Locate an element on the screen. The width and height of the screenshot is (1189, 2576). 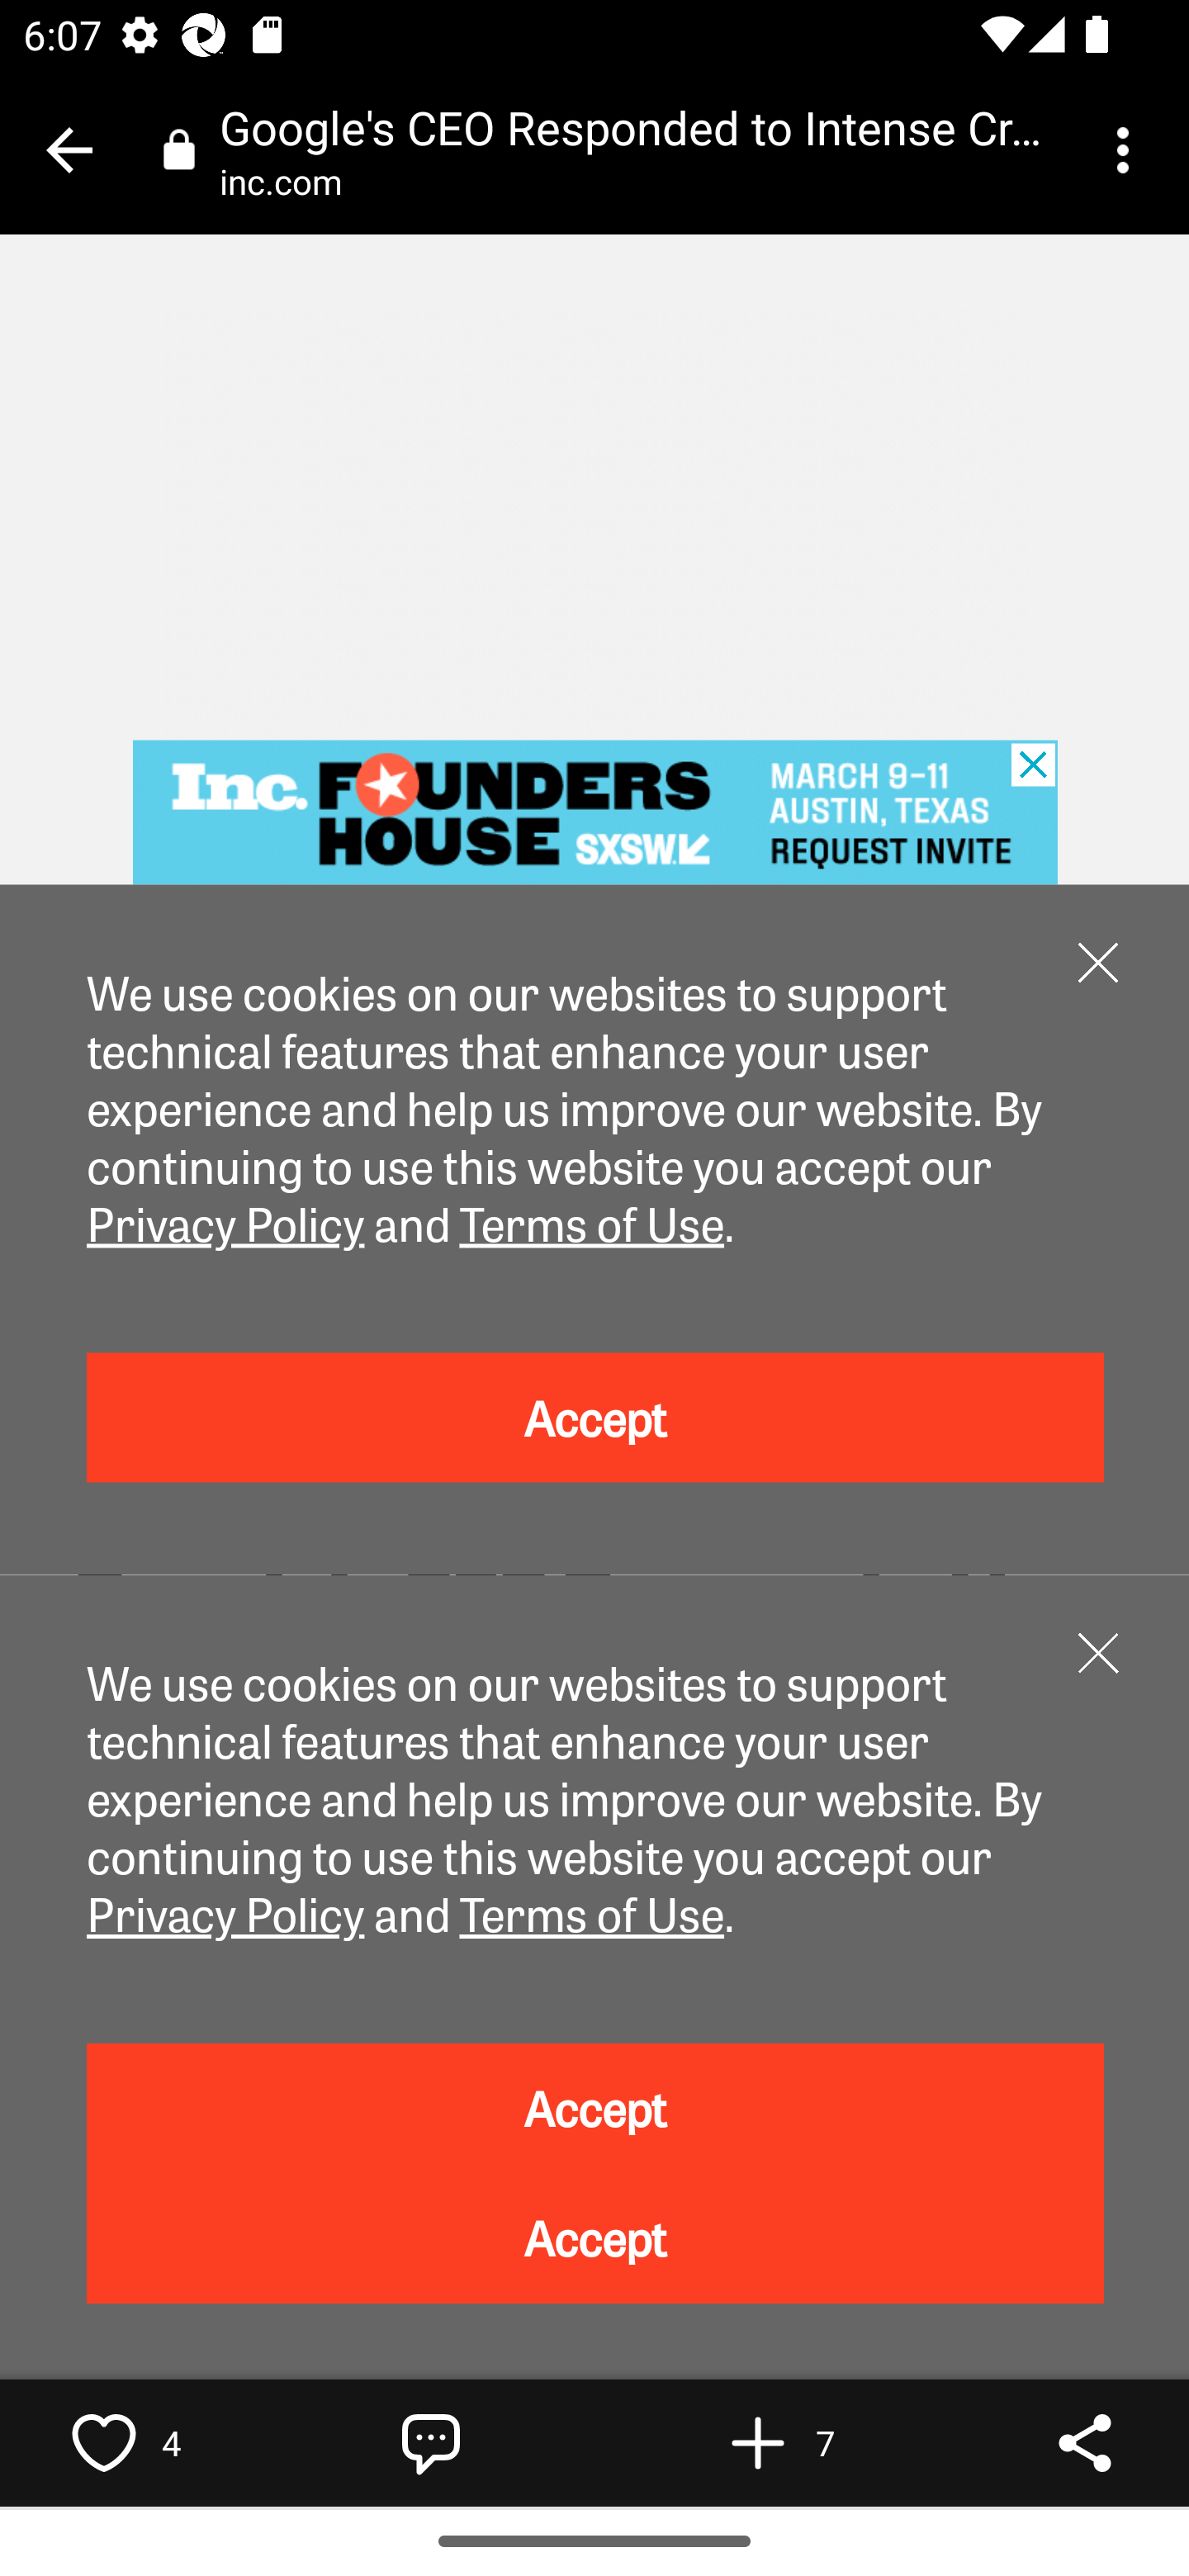
Accept is located at coordinates (596, 1419).